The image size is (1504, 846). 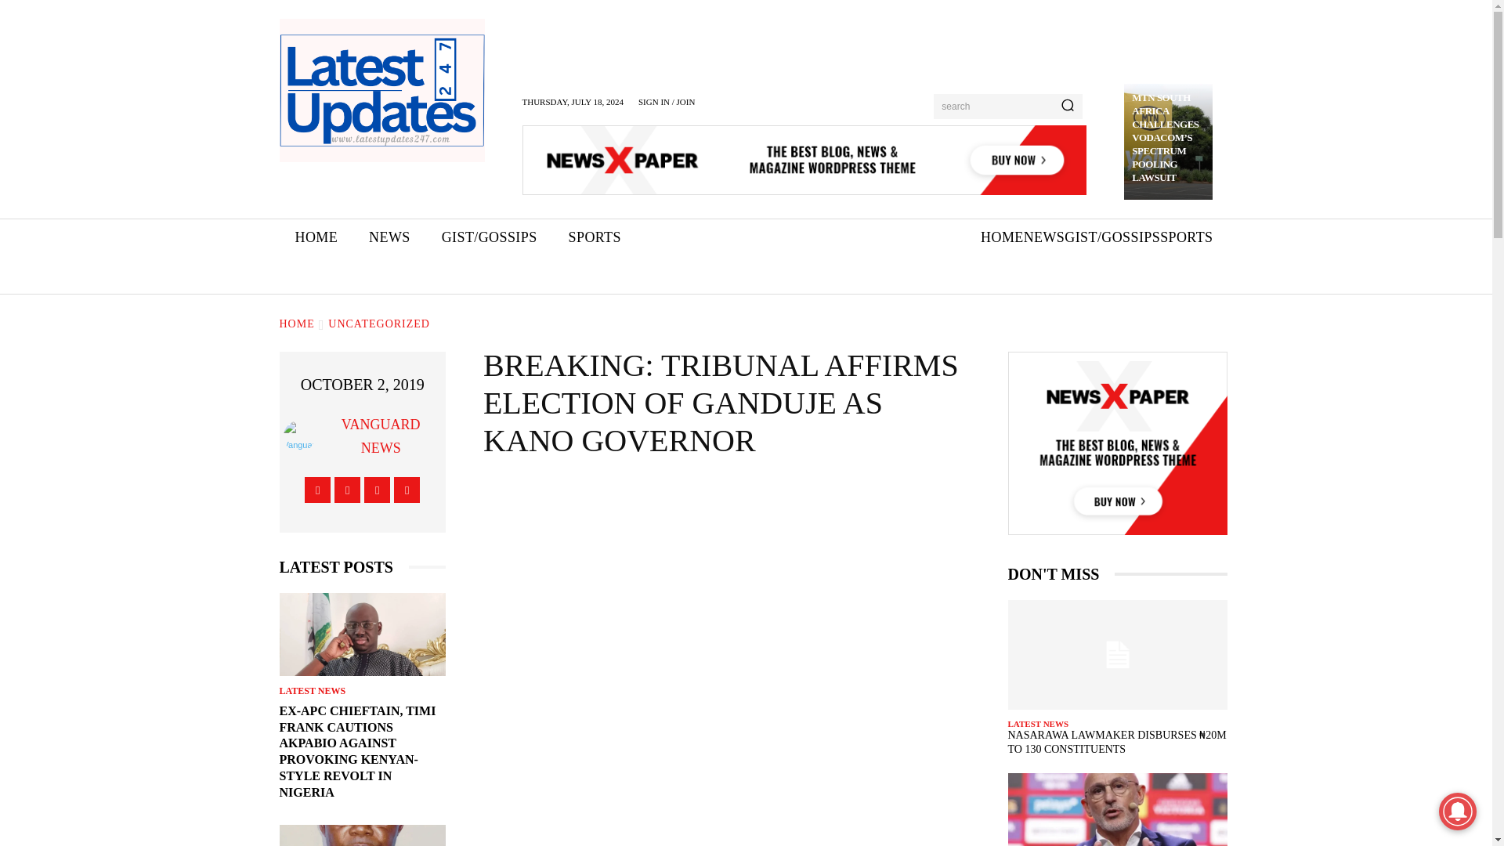 What do you see at coordinates (376, 490) in the screenshot?
I see `Twitter` at bounding box center [376, 490].